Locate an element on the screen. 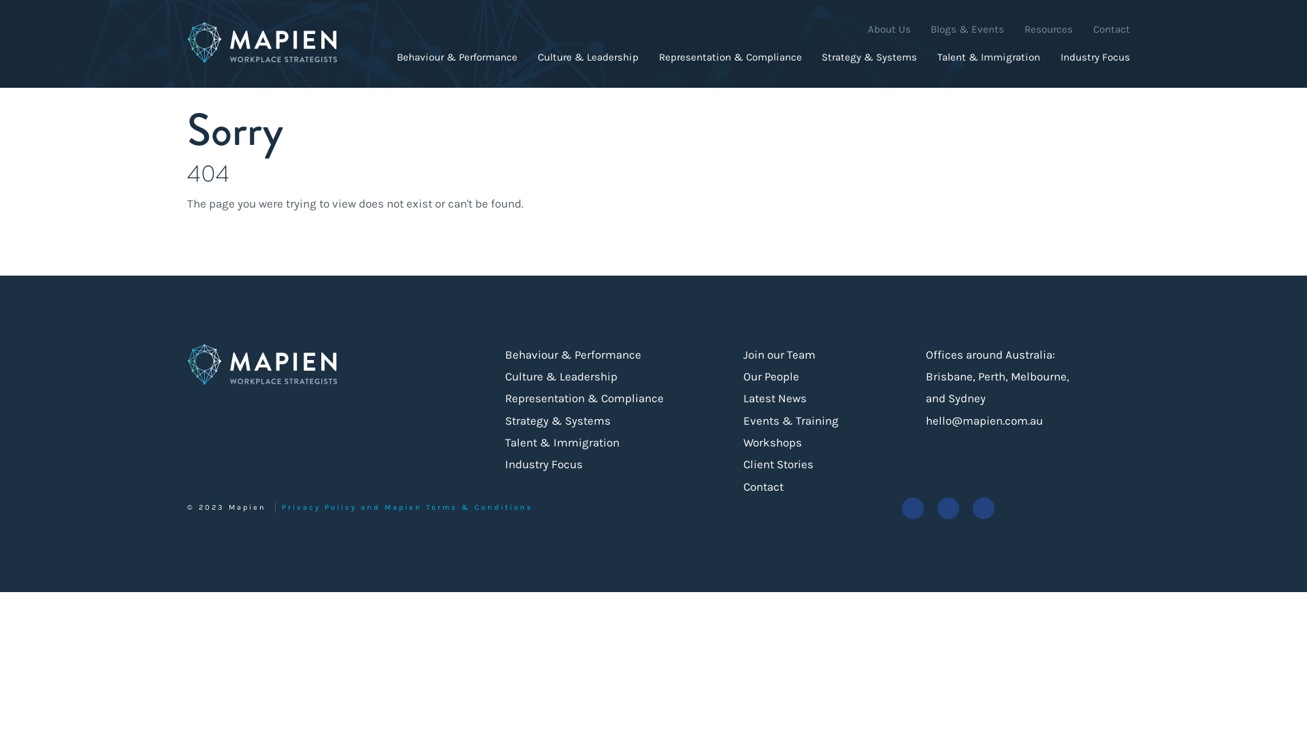 This screenshot has height=735, width=1307. Join our Team is located at coordinates (779, 355).